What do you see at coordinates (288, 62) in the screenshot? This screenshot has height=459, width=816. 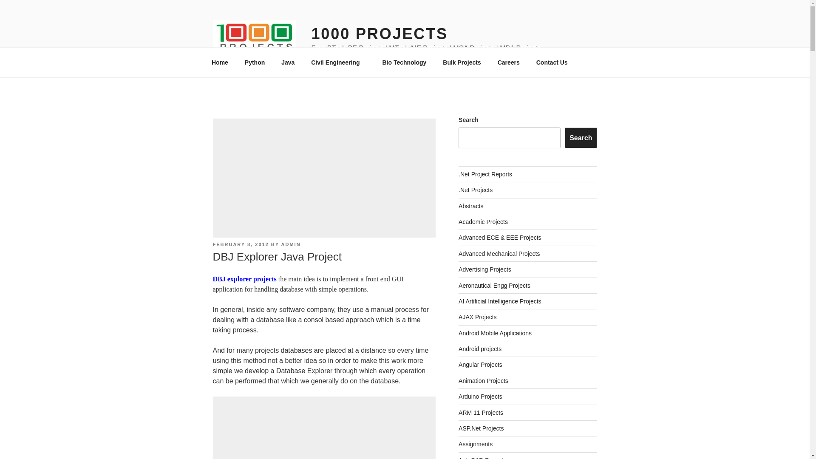 I see `Java` at bounding box center [288, 62].